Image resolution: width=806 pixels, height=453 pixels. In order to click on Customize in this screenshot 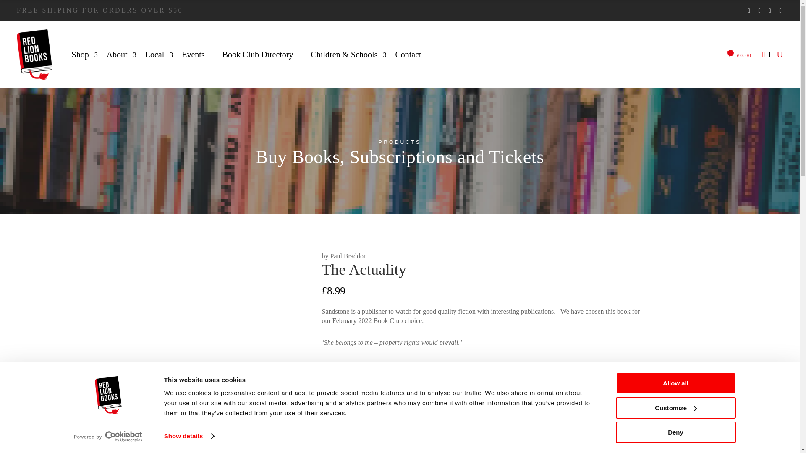, I will do `click(675, 407)`.